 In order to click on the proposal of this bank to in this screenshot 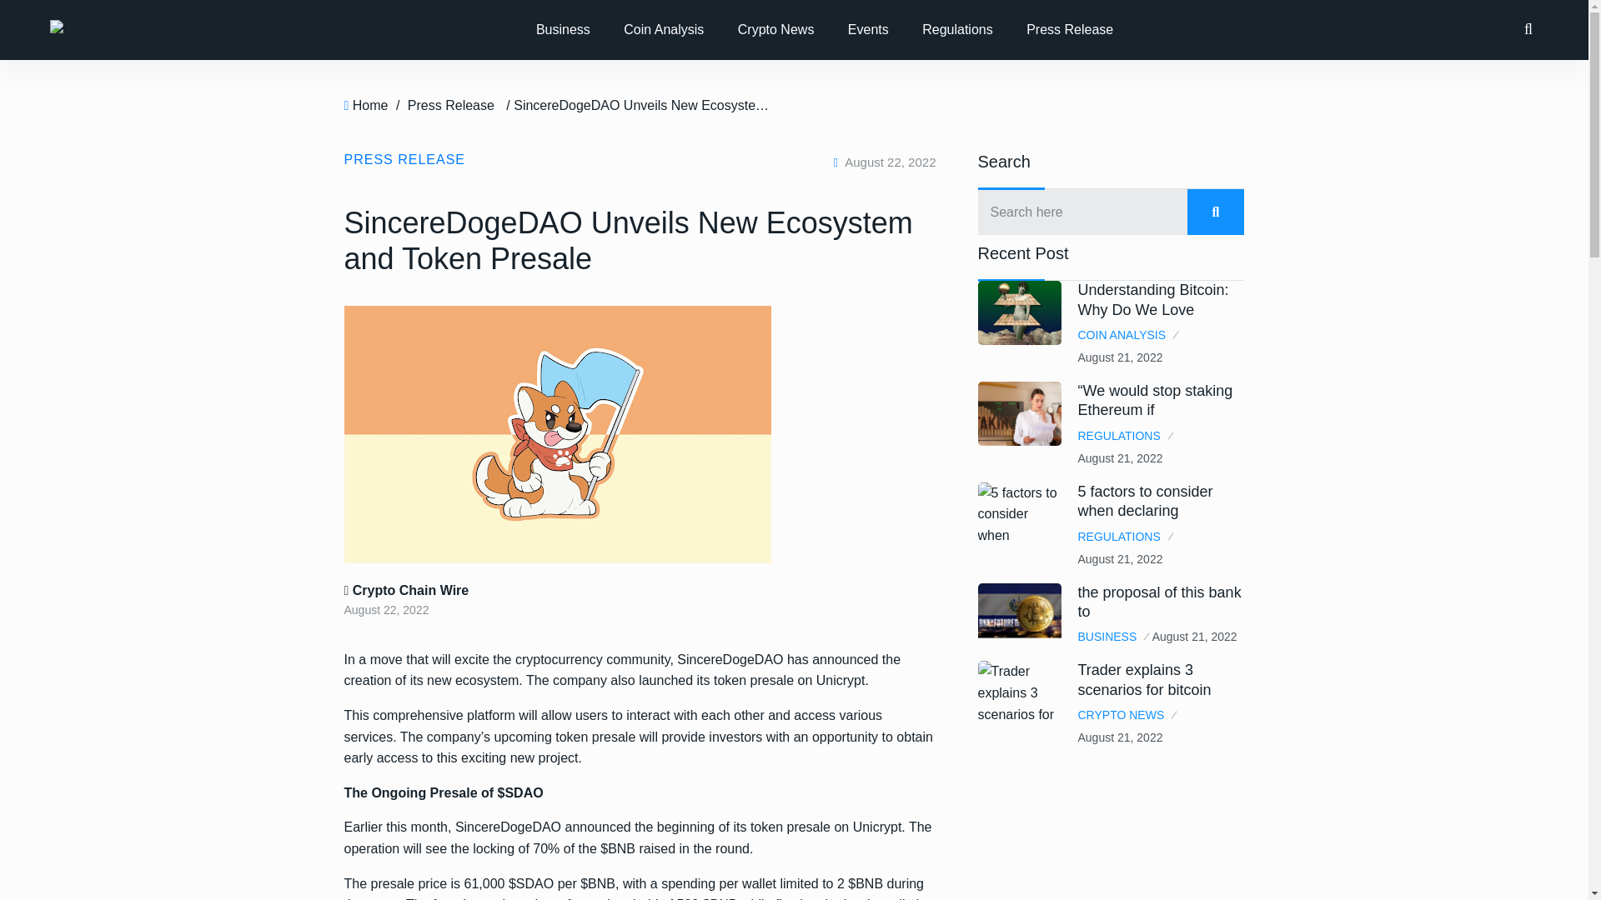, I will do `click(1159, 602)`.